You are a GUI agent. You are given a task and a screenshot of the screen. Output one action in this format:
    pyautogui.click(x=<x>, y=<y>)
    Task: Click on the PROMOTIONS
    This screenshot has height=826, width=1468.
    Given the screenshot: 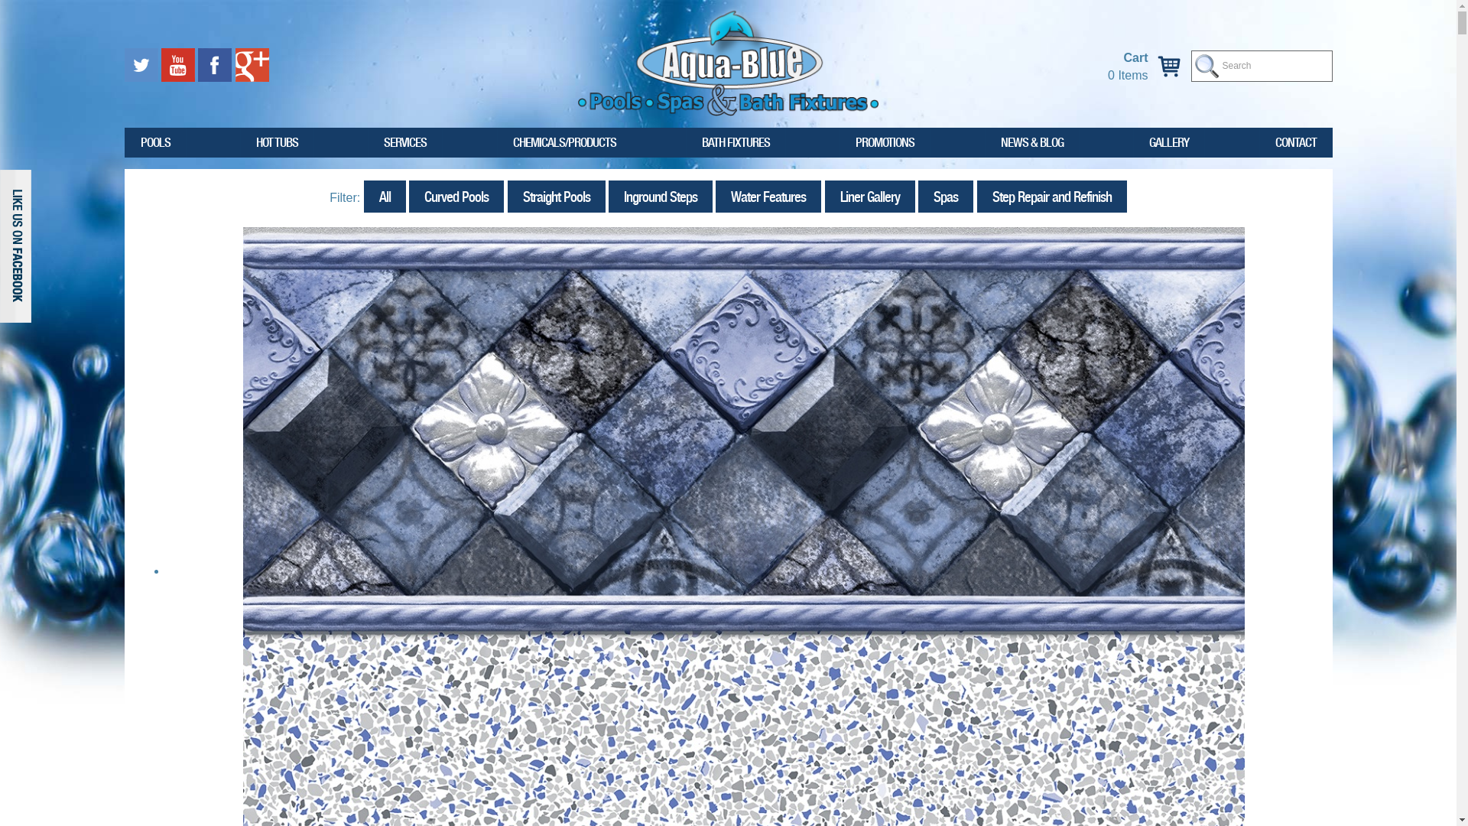 What is the action you would take?
    pyautogui.click(x=885, y=142)
    